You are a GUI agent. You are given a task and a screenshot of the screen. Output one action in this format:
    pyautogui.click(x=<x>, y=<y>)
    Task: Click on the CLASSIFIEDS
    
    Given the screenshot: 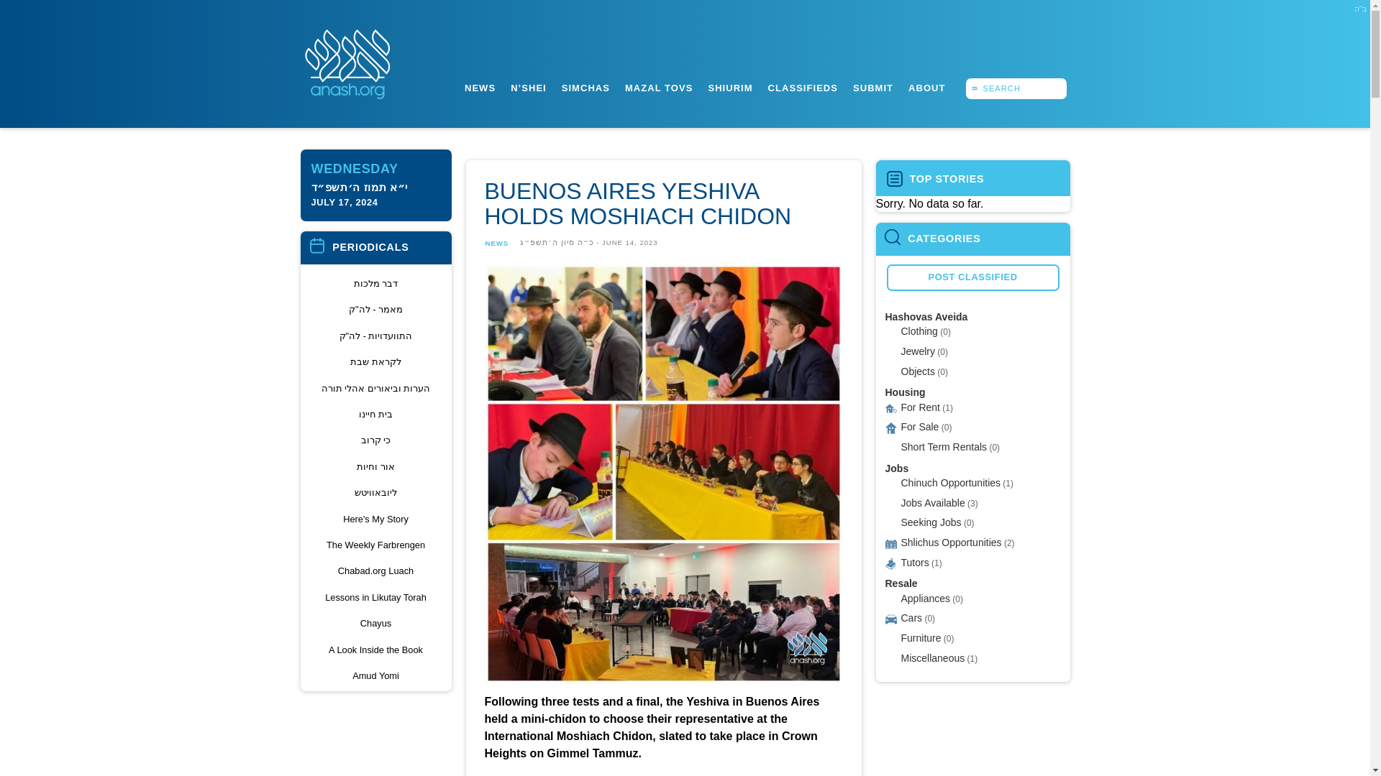 What is the action you would take?
    pyautogui.click(x=803, y=88)
    